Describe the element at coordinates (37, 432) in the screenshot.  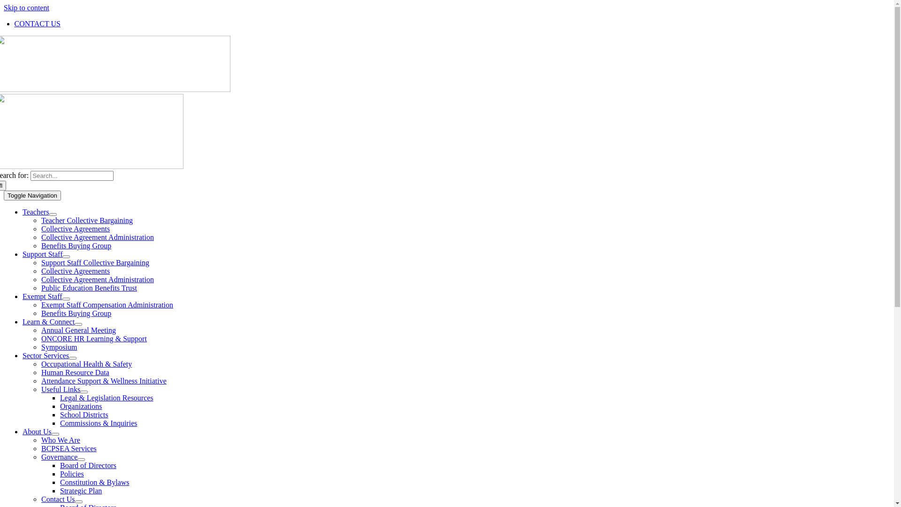
I see `About Us` at that location.